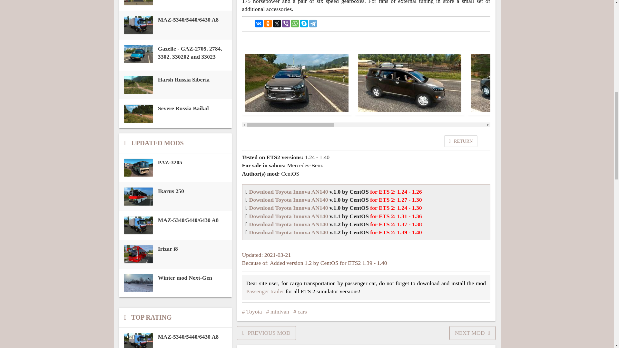  What do you see at coordinates (175, 283) in the screenshot?
I see `Winter mod Next-Gen` at bounding box center [175, 283].